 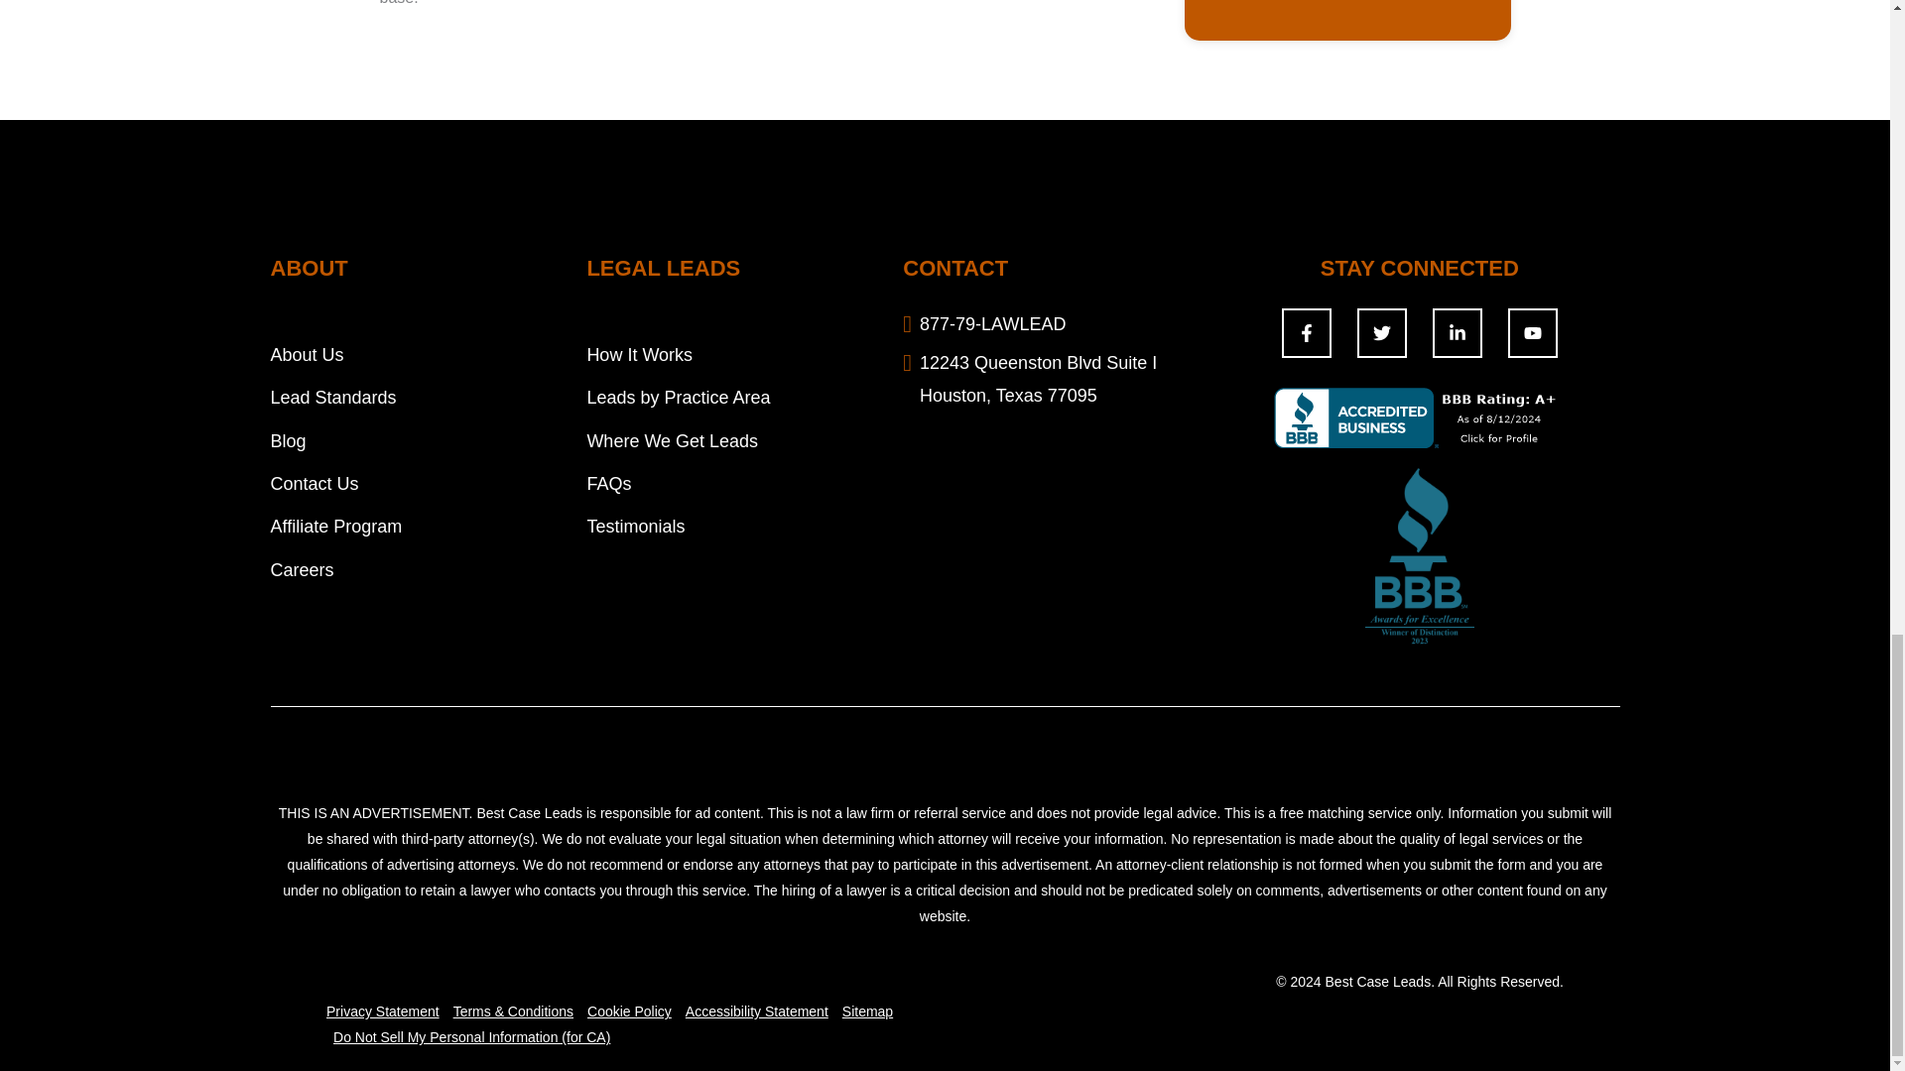 I want to click on Privacy Statement, so click(x=385, y=1011).